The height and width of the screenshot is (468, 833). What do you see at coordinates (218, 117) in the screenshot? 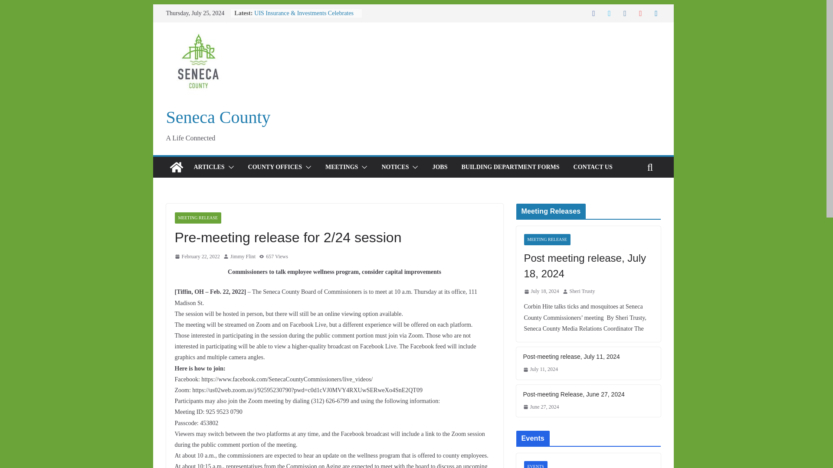
I see `Seneca County` at bounding box center [218, 117].